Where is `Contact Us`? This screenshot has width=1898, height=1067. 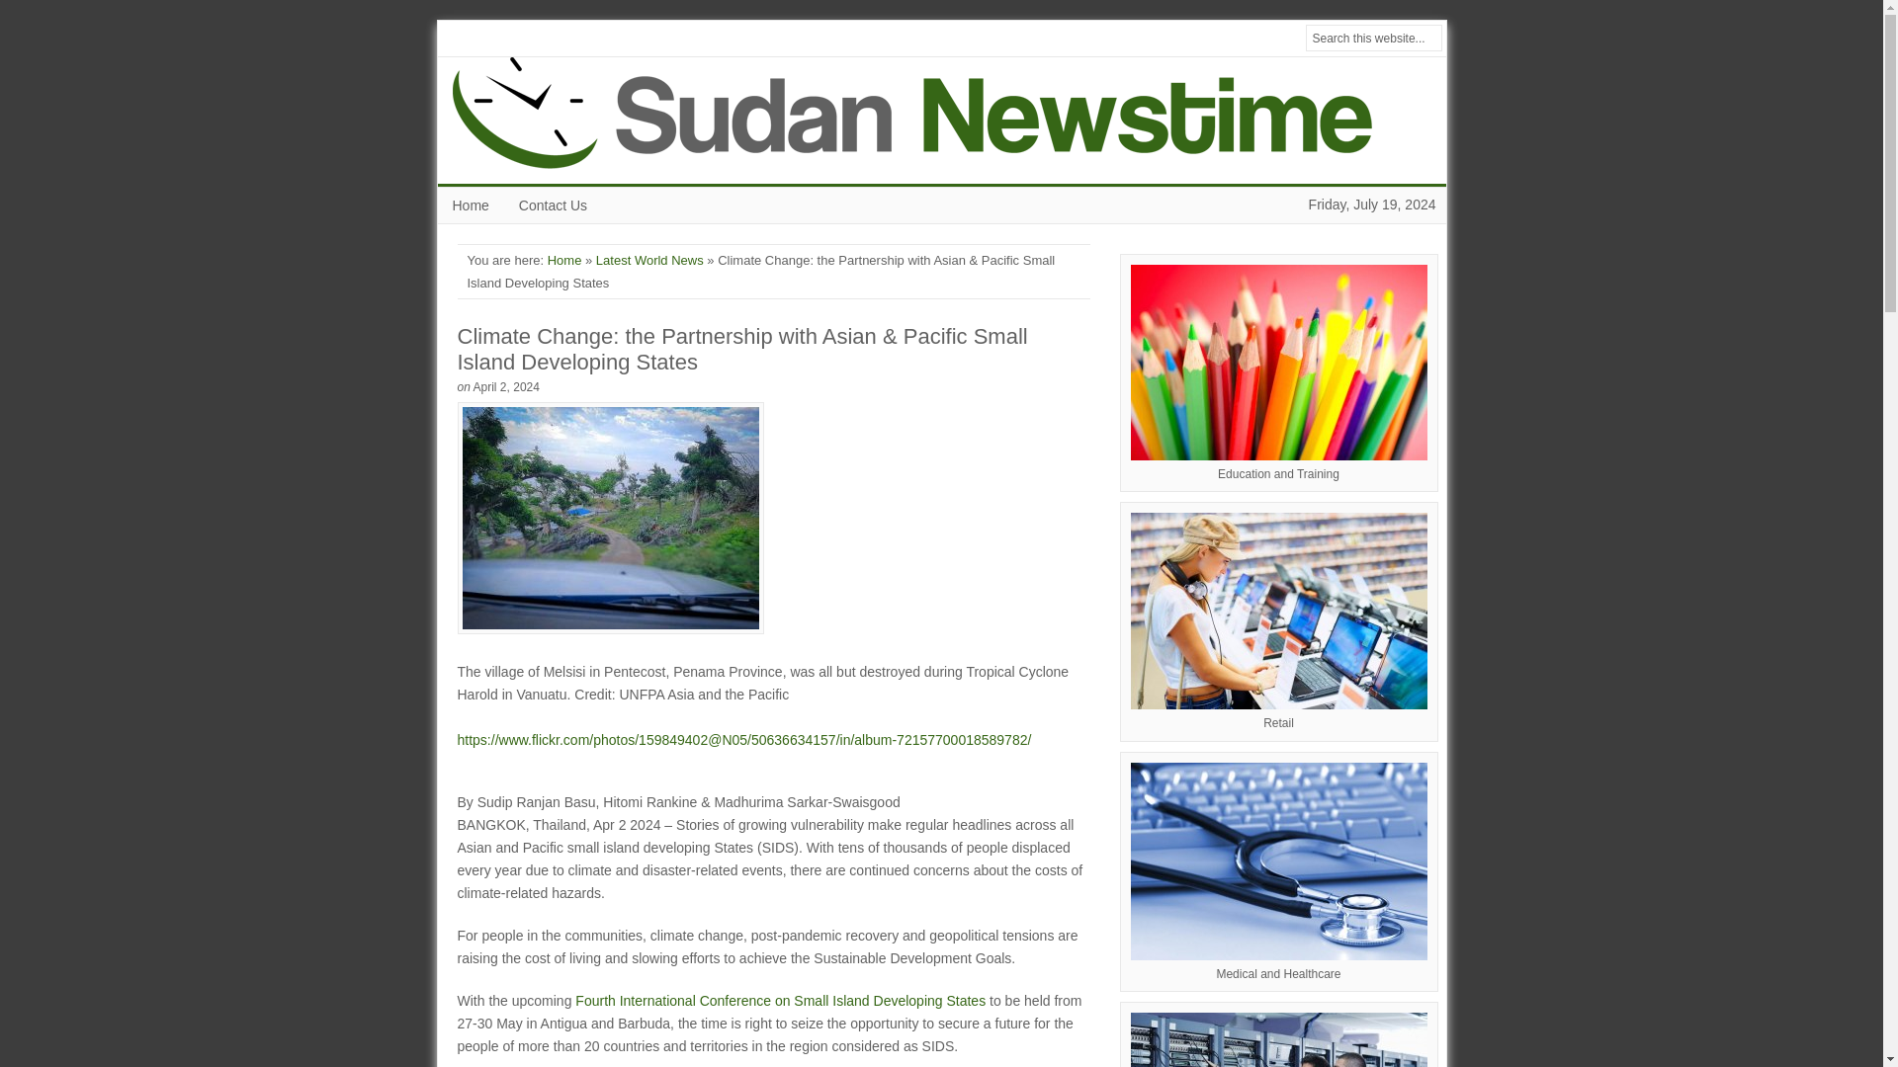
Contact Us is located at coordinates (553, 205).